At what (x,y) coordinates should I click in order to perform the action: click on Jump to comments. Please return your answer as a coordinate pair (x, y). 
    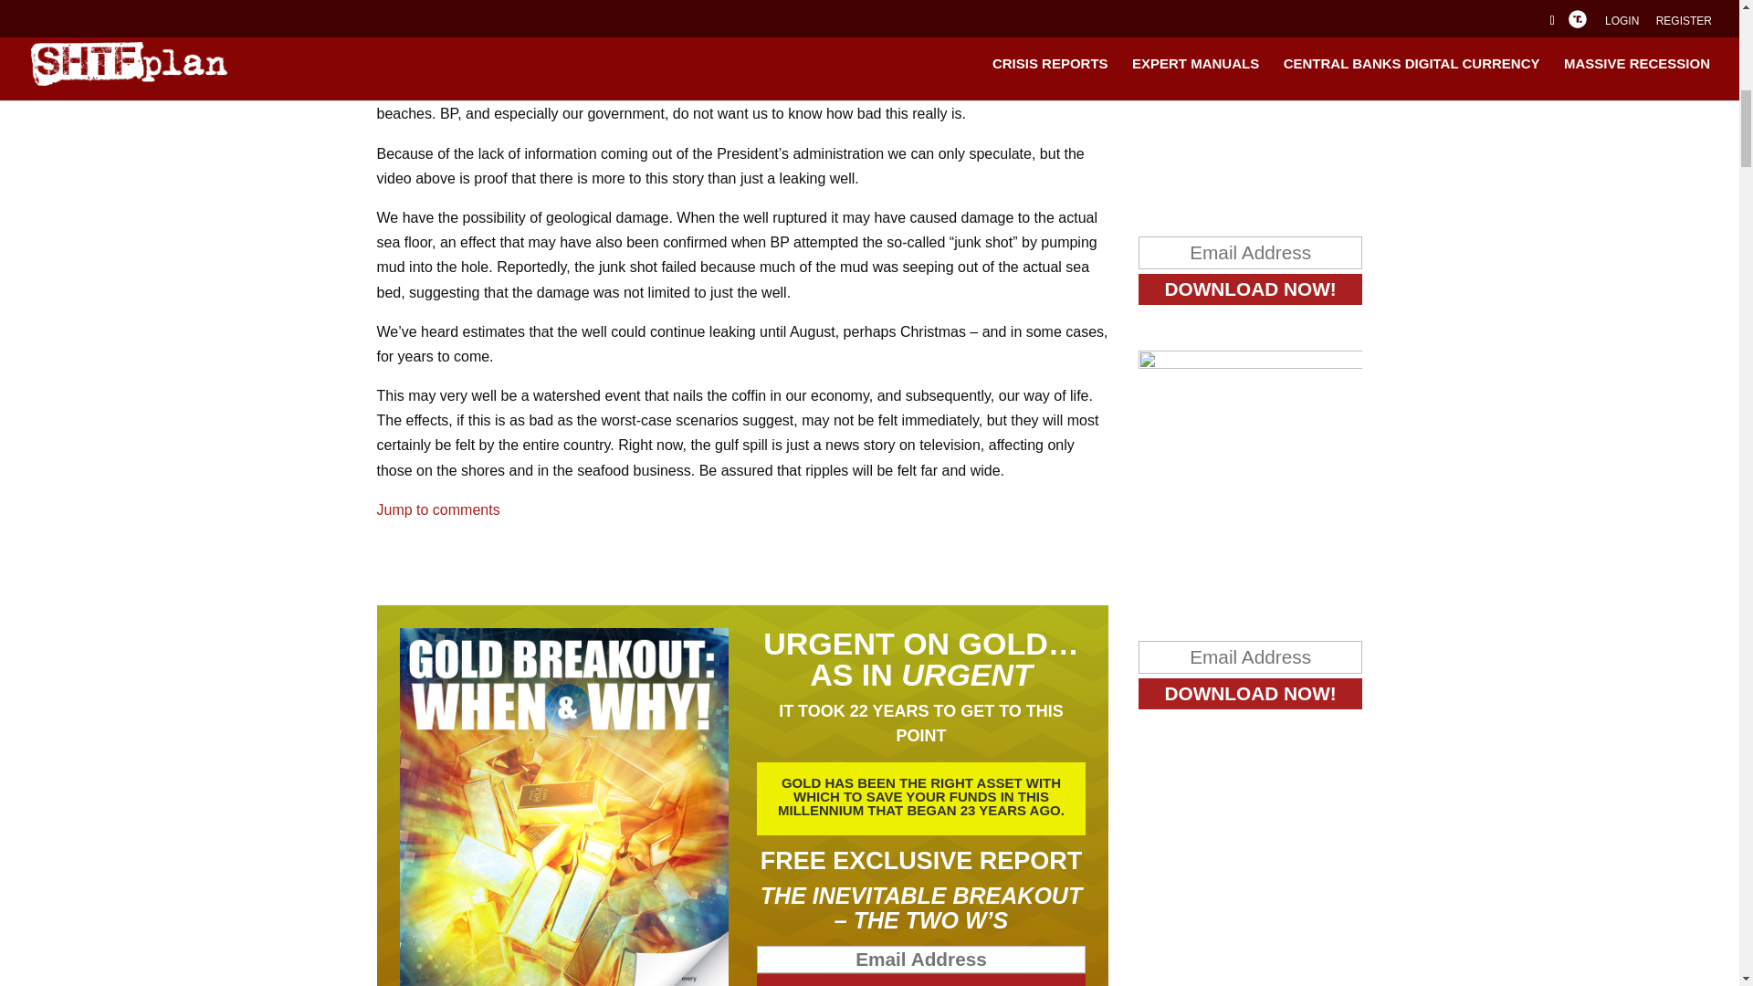
    Looking at the image, I should click on (438, 509).